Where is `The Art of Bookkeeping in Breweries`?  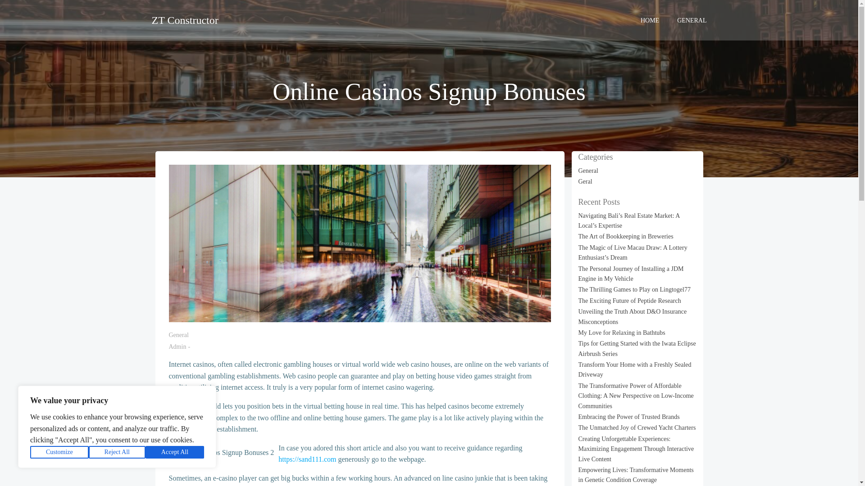
The Art of Bookkeeping in Breweries is located at coordinates (626, 237).